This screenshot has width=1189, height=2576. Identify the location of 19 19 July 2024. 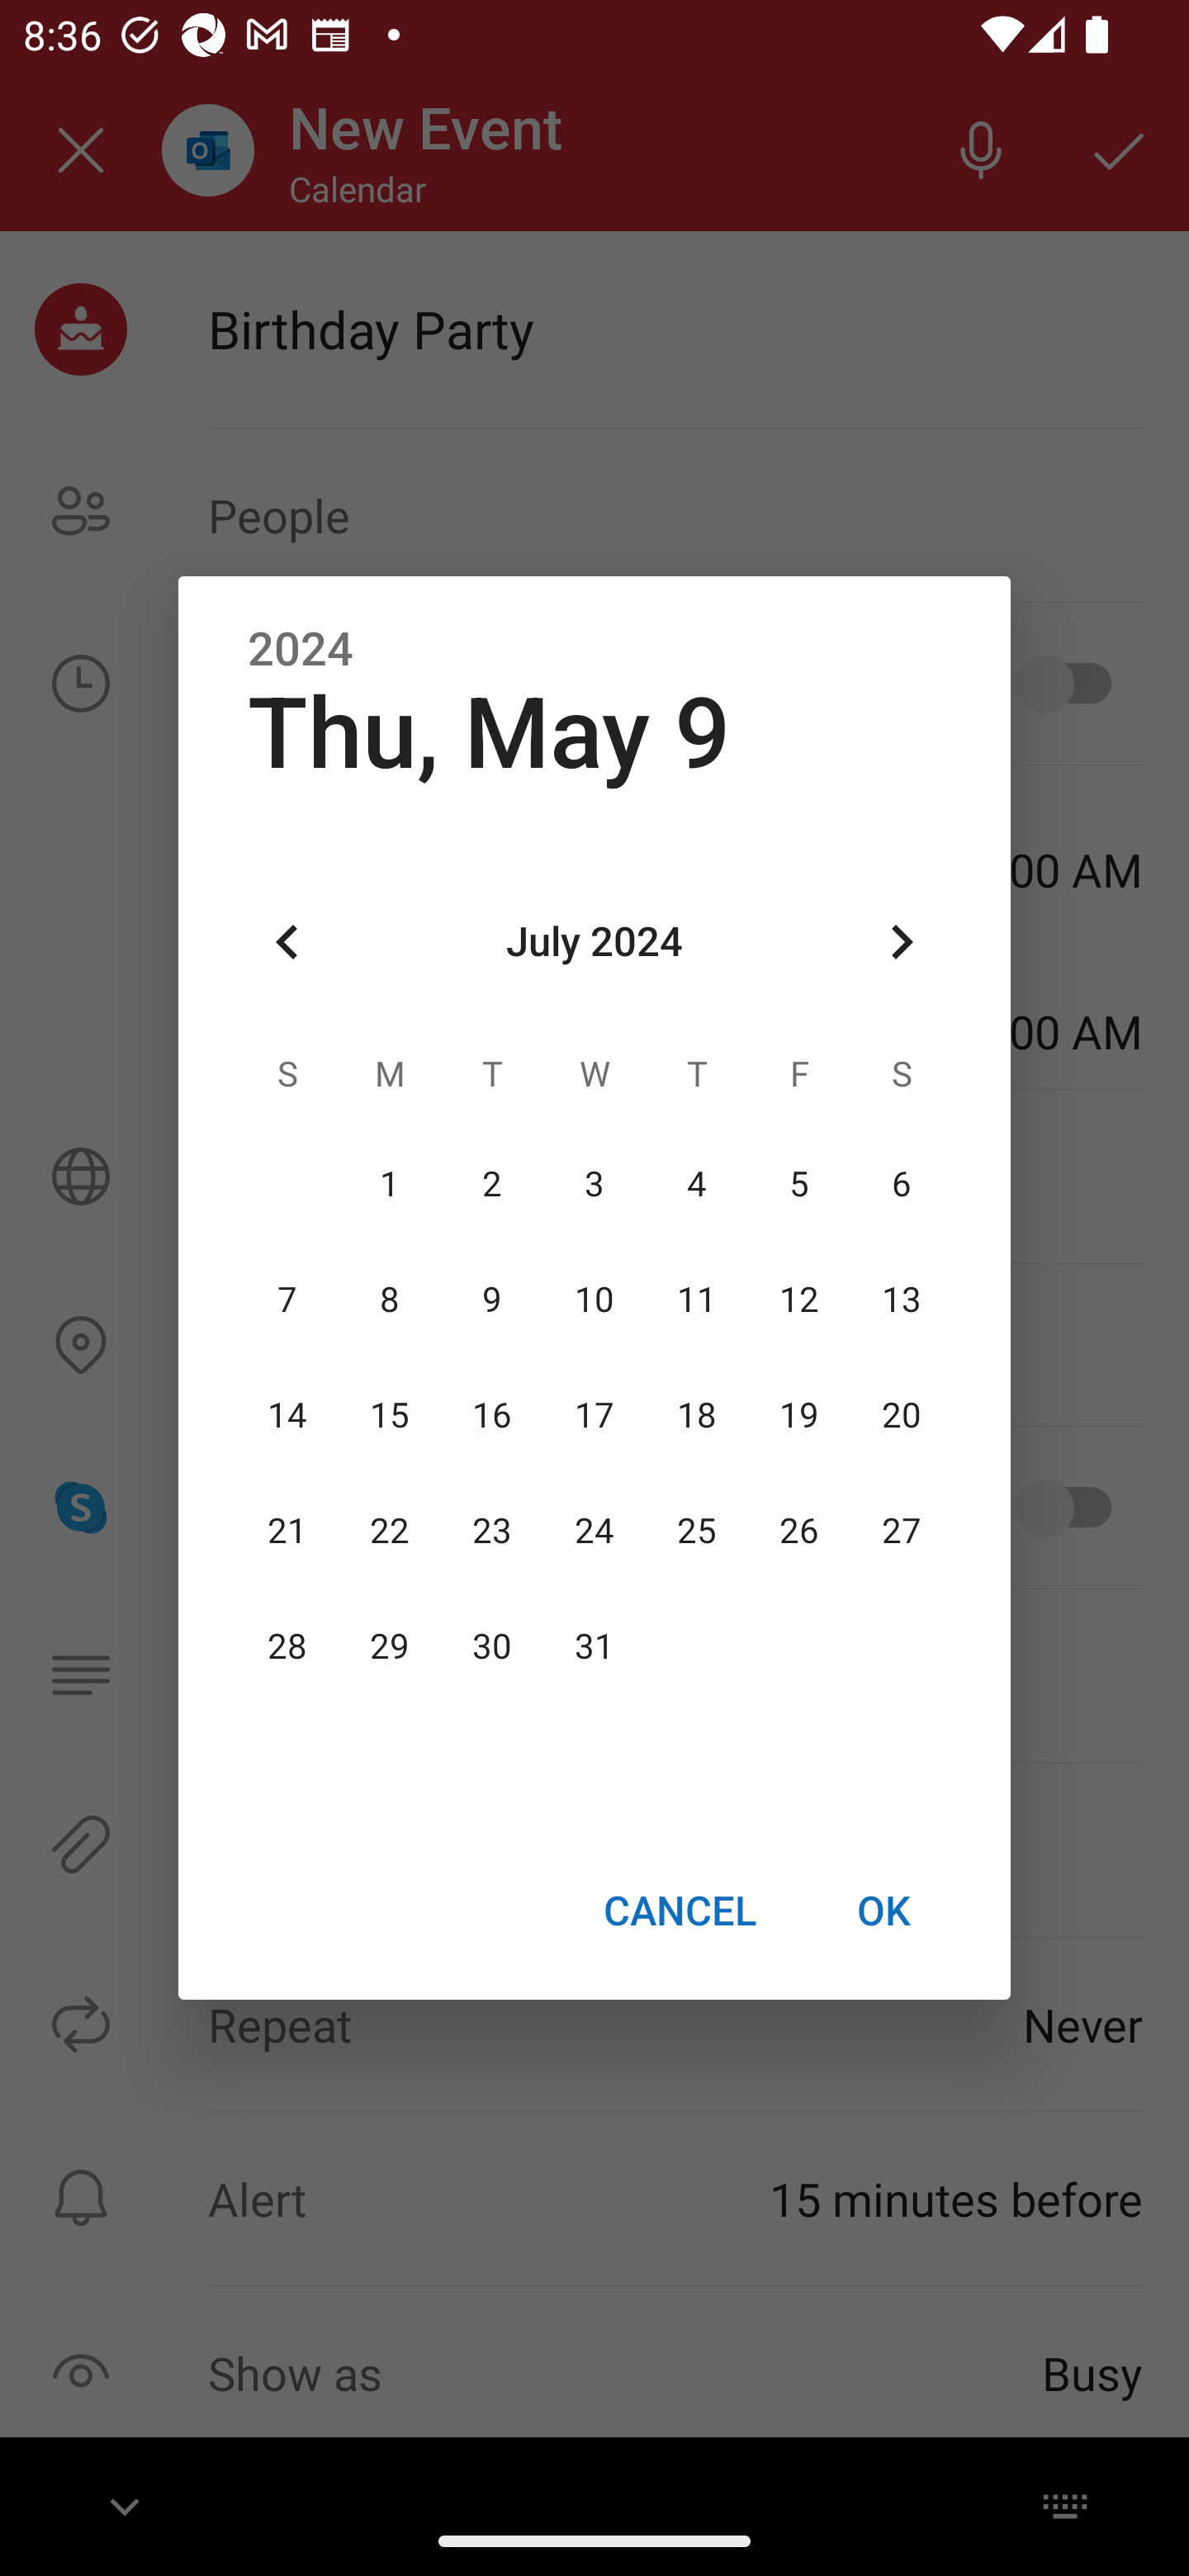
(798, 1415).